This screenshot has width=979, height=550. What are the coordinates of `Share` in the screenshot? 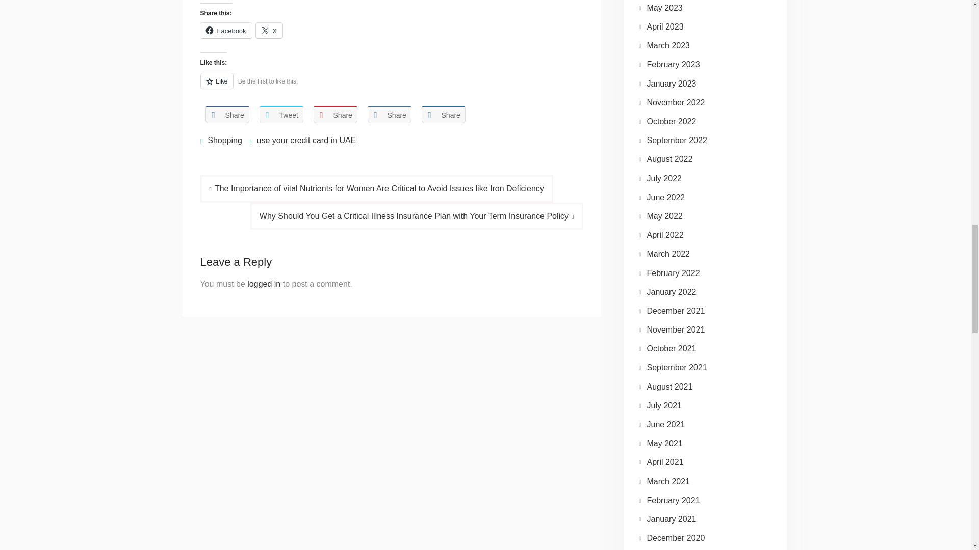 It's located at (226, 115).